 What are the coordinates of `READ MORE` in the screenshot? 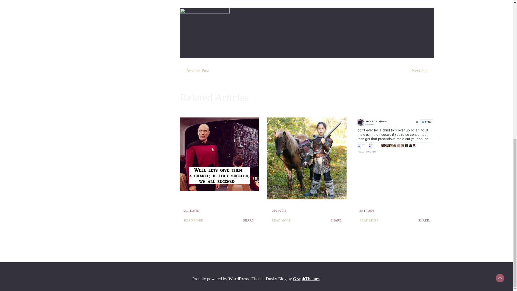 It's located at (193, 220).